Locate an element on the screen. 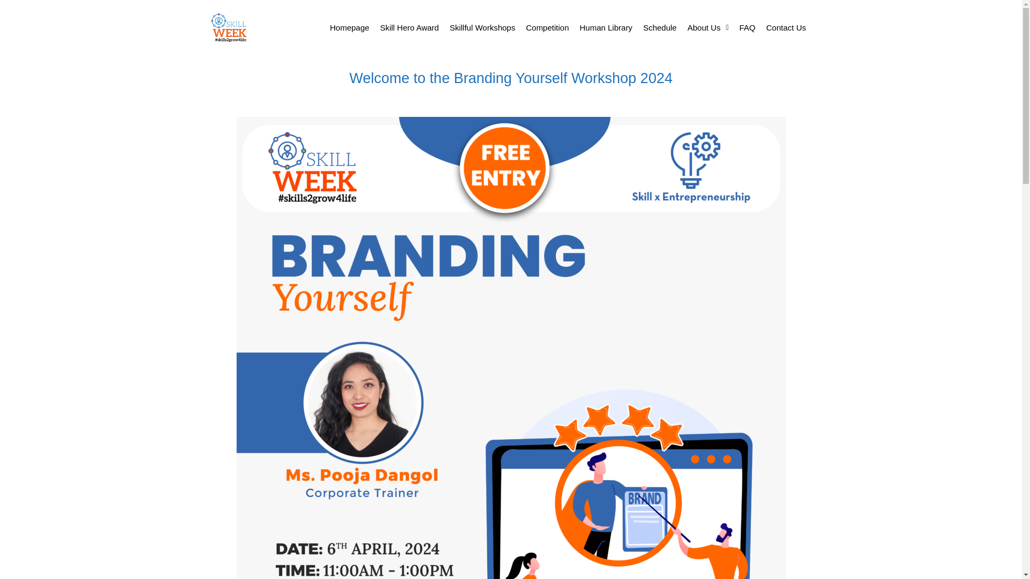  Contact Us is located at coordinates (786, 27).